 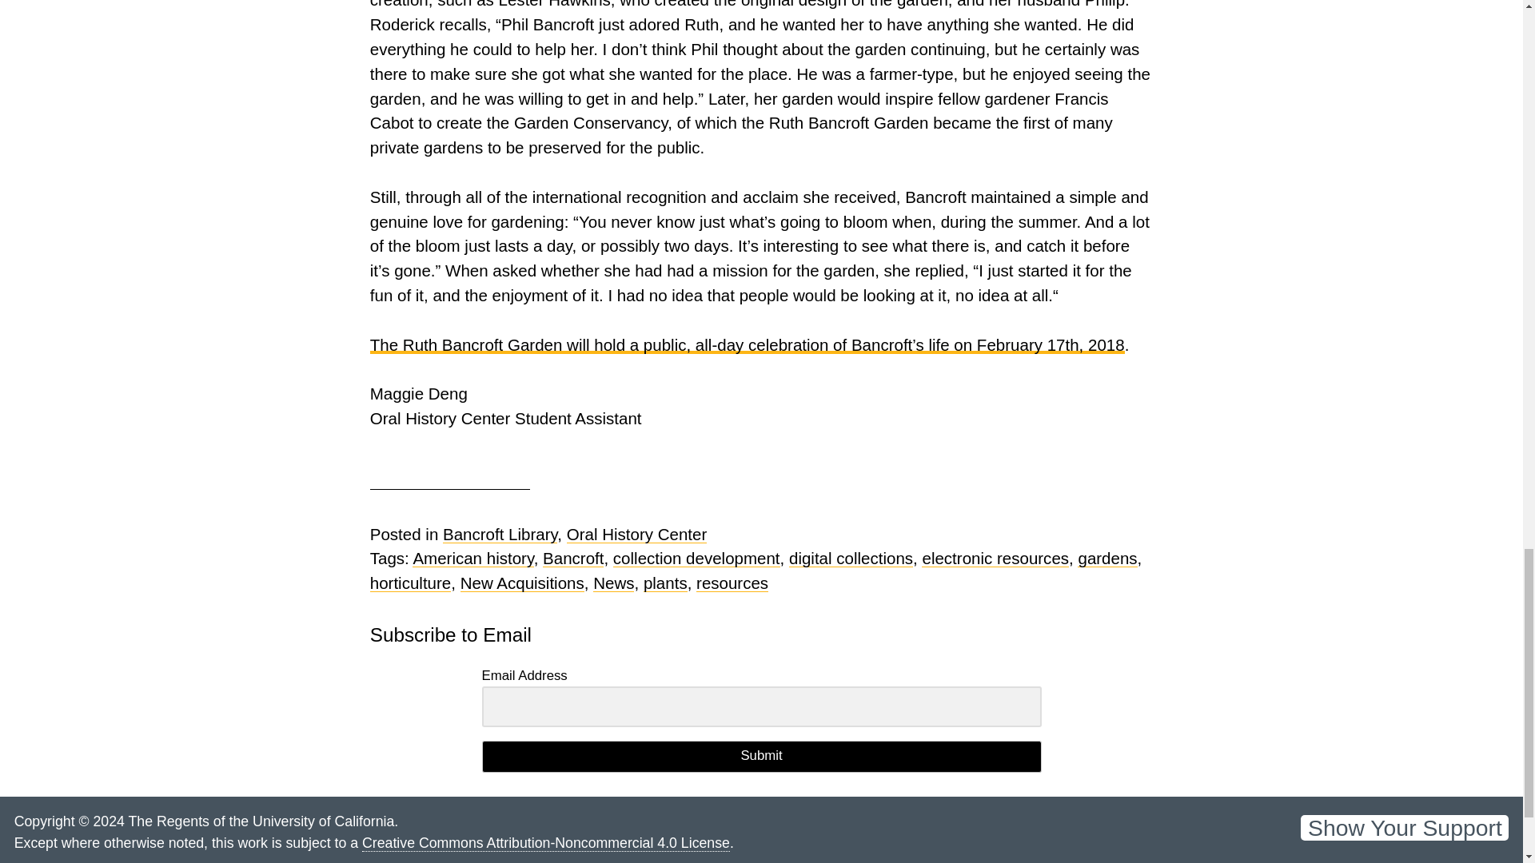 What do you see at coordinates (572, 558) in the screenshot?
I see `Bancroft` at bounding box center [572, 558].